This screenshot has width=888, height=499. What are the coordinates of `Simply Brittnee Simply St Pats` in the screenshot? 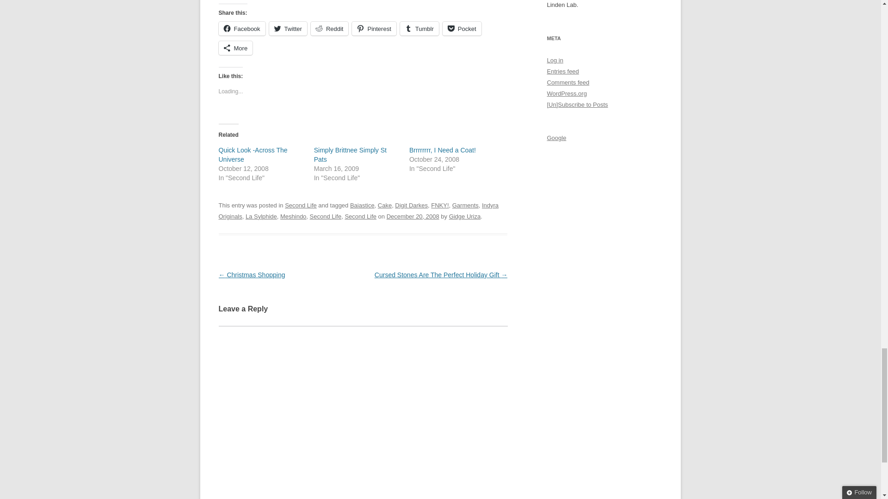 It's located at (350, 155).